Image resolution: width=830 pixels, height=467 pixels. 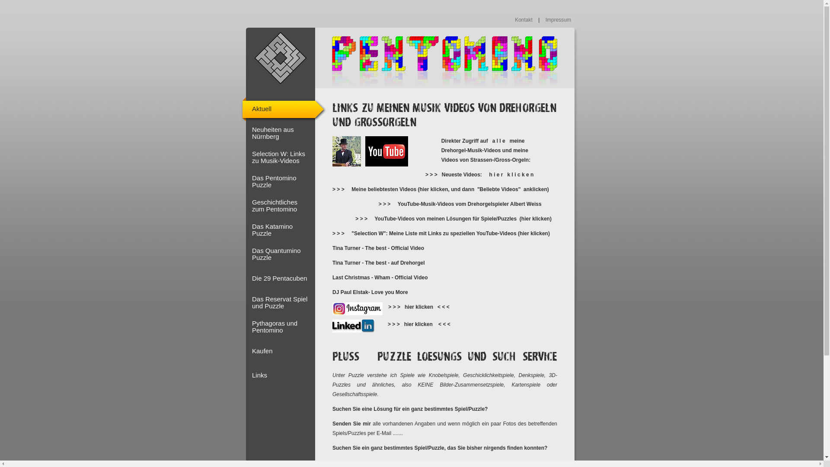 What do you see at coordinates (479, 175) in the screenshot?
I see `> > >   Neueste Videos:     h i e r   k l i c k e n` at bounding box center [479, 175].